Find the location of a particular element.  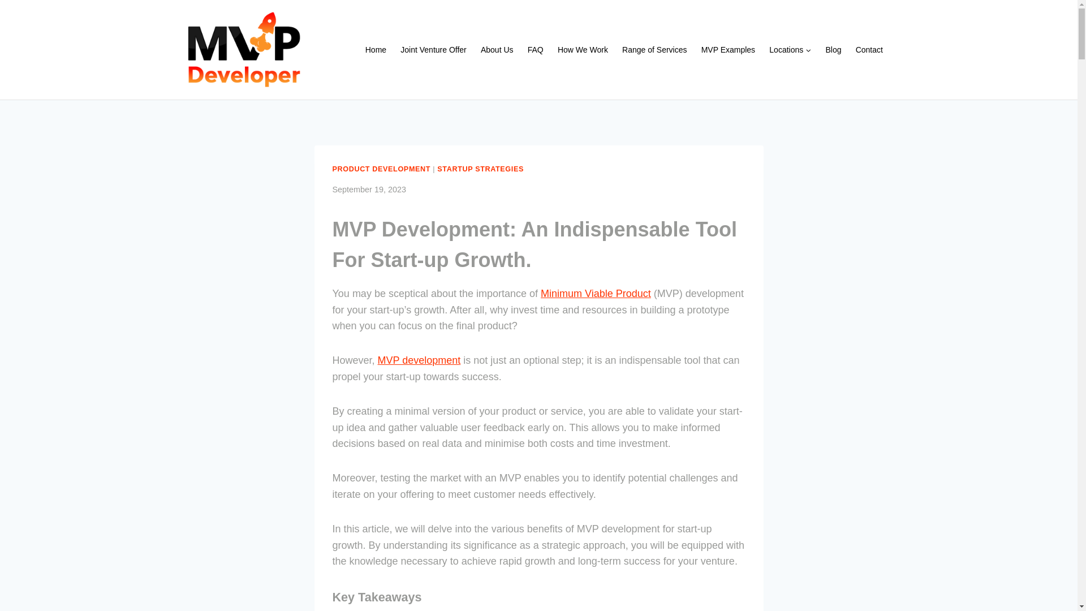

How We Work is located at coordinates (583, 50).